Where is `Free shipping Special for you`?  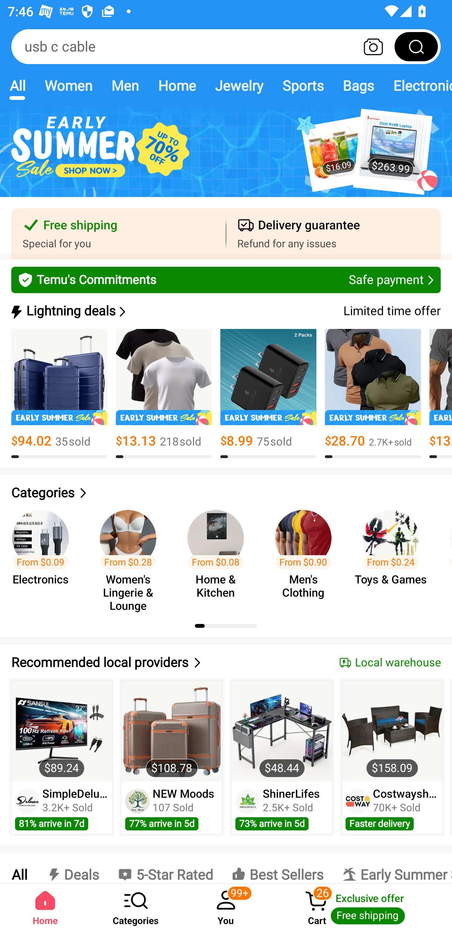
Free shipping Special for you is located at coordinates (119, 234).